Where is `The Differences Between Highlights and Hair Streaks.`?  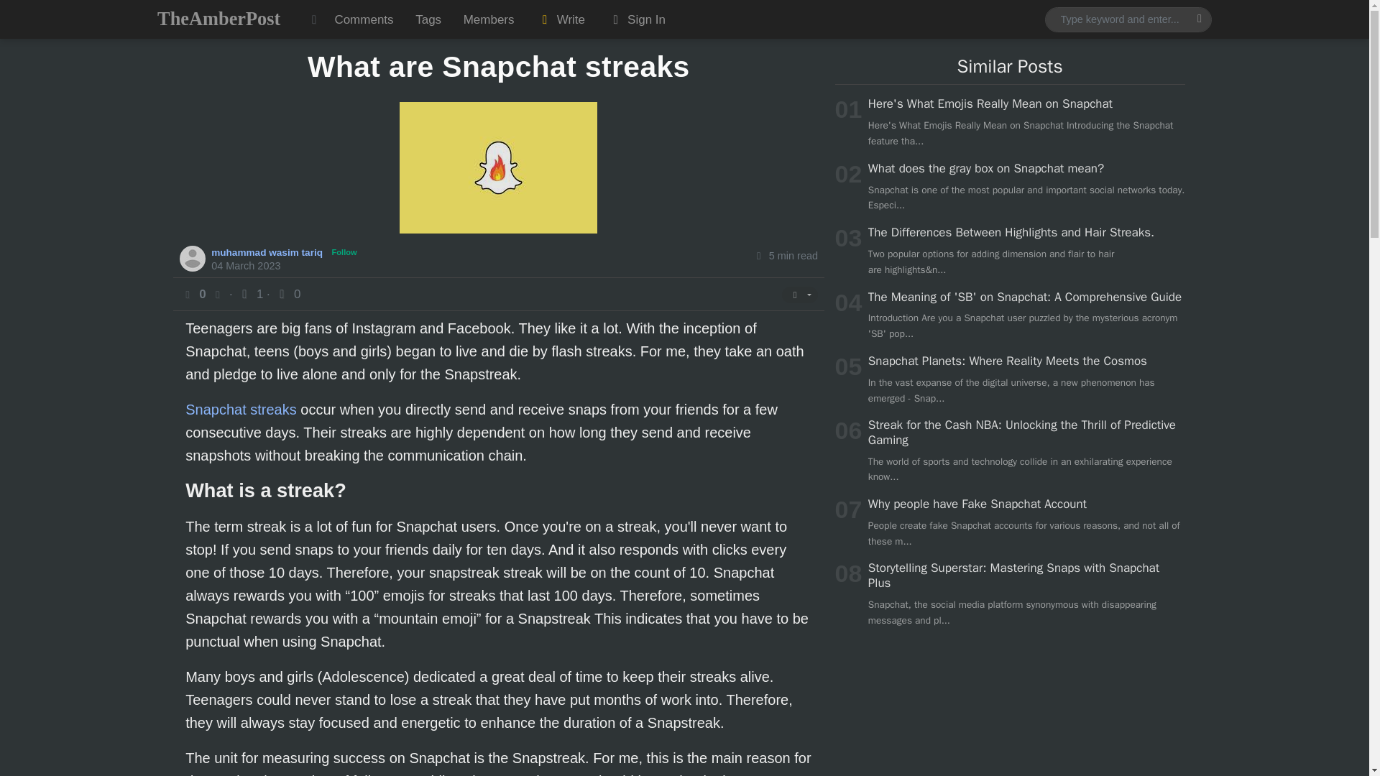
The Differences Between Highlights and Hair Streaks. is located at coordinates (1011, 232).